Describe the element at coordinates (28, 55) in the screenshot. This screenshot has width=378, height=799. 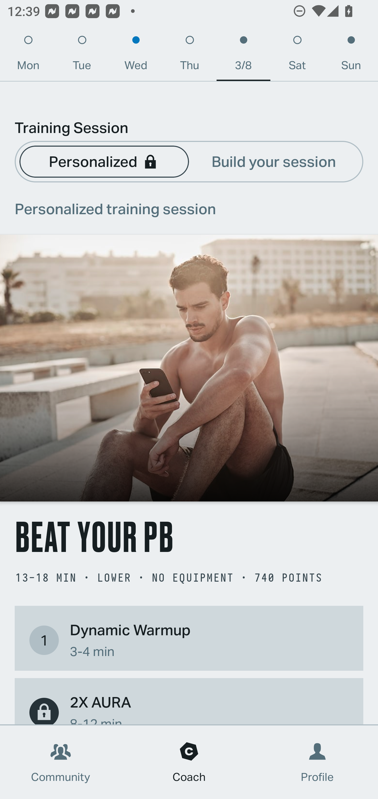
I see `Mon` at that location.